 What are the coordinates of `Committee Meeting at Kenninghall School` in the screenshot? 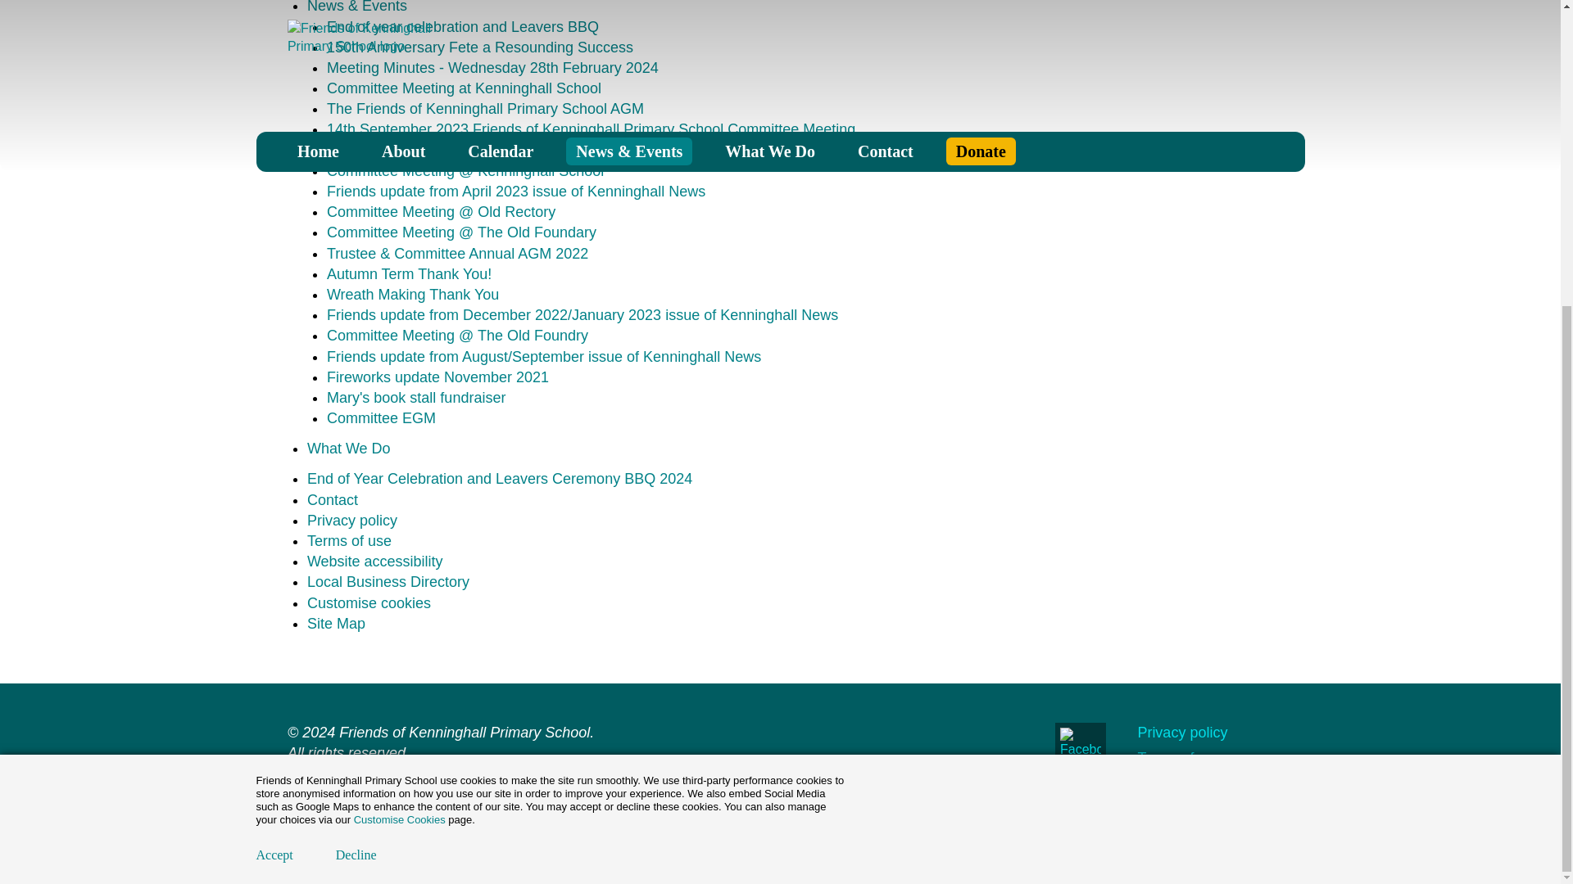 It's located at (464, 88).